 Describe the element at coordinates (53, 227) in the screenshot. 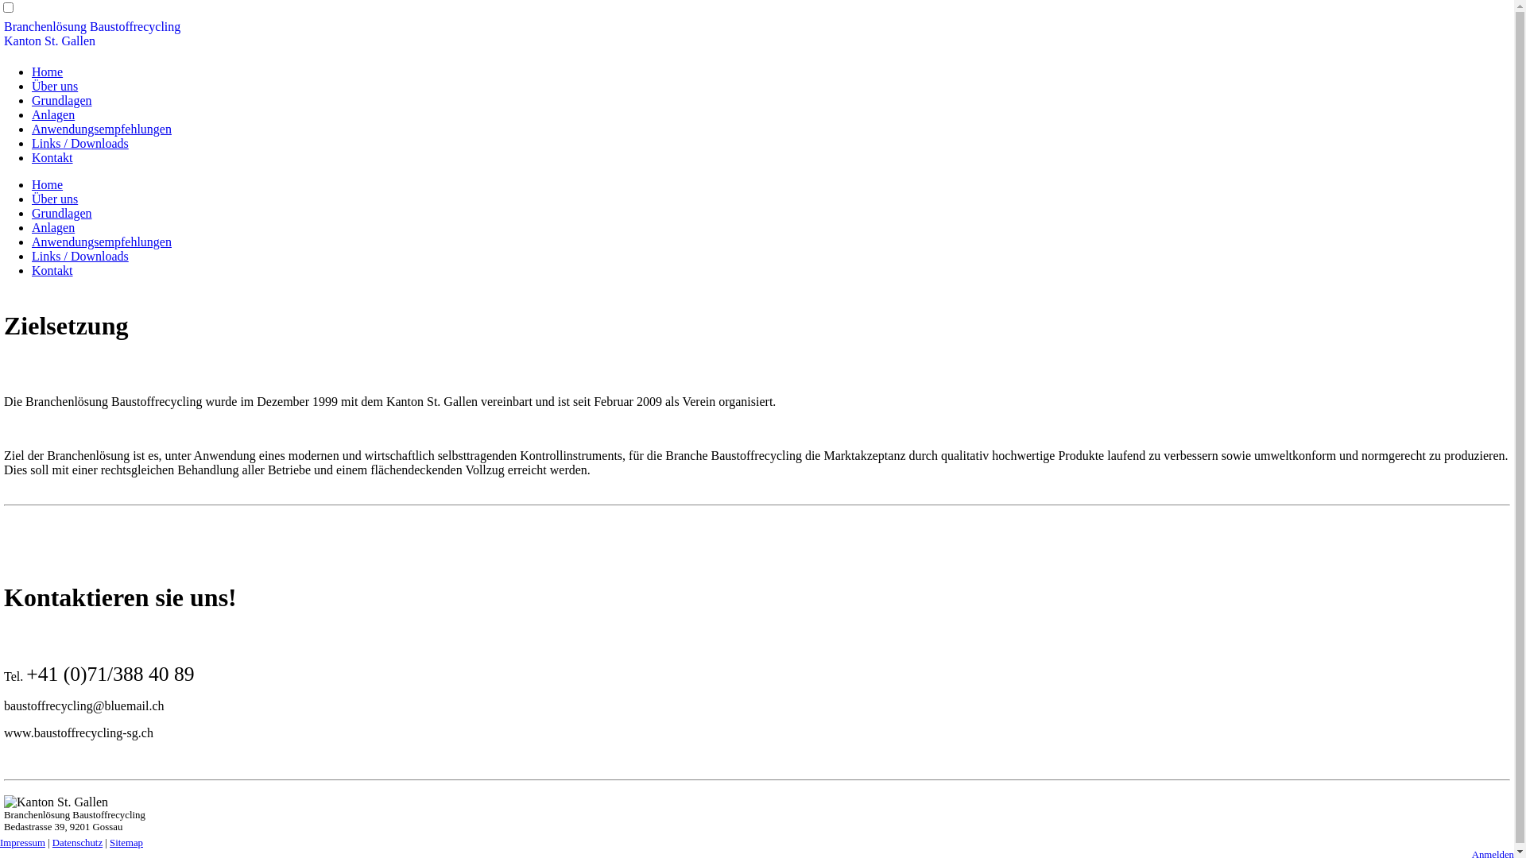

I see `Anlagen` at that location.